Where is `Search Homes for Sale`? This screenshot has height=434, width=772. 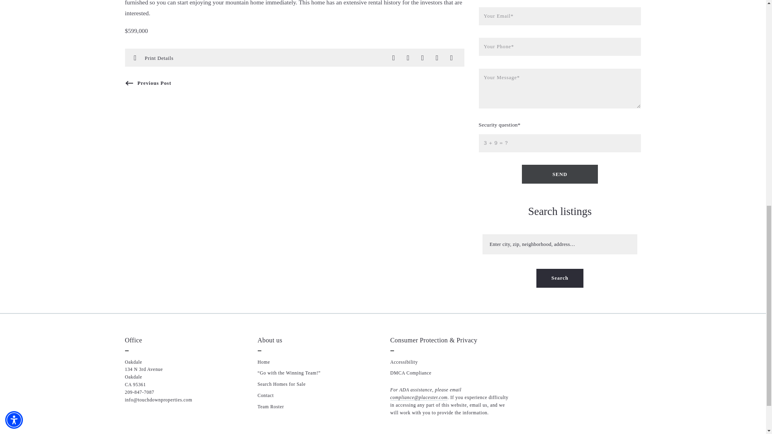 Search Homes for Sale is located at coordinates (281, 384).